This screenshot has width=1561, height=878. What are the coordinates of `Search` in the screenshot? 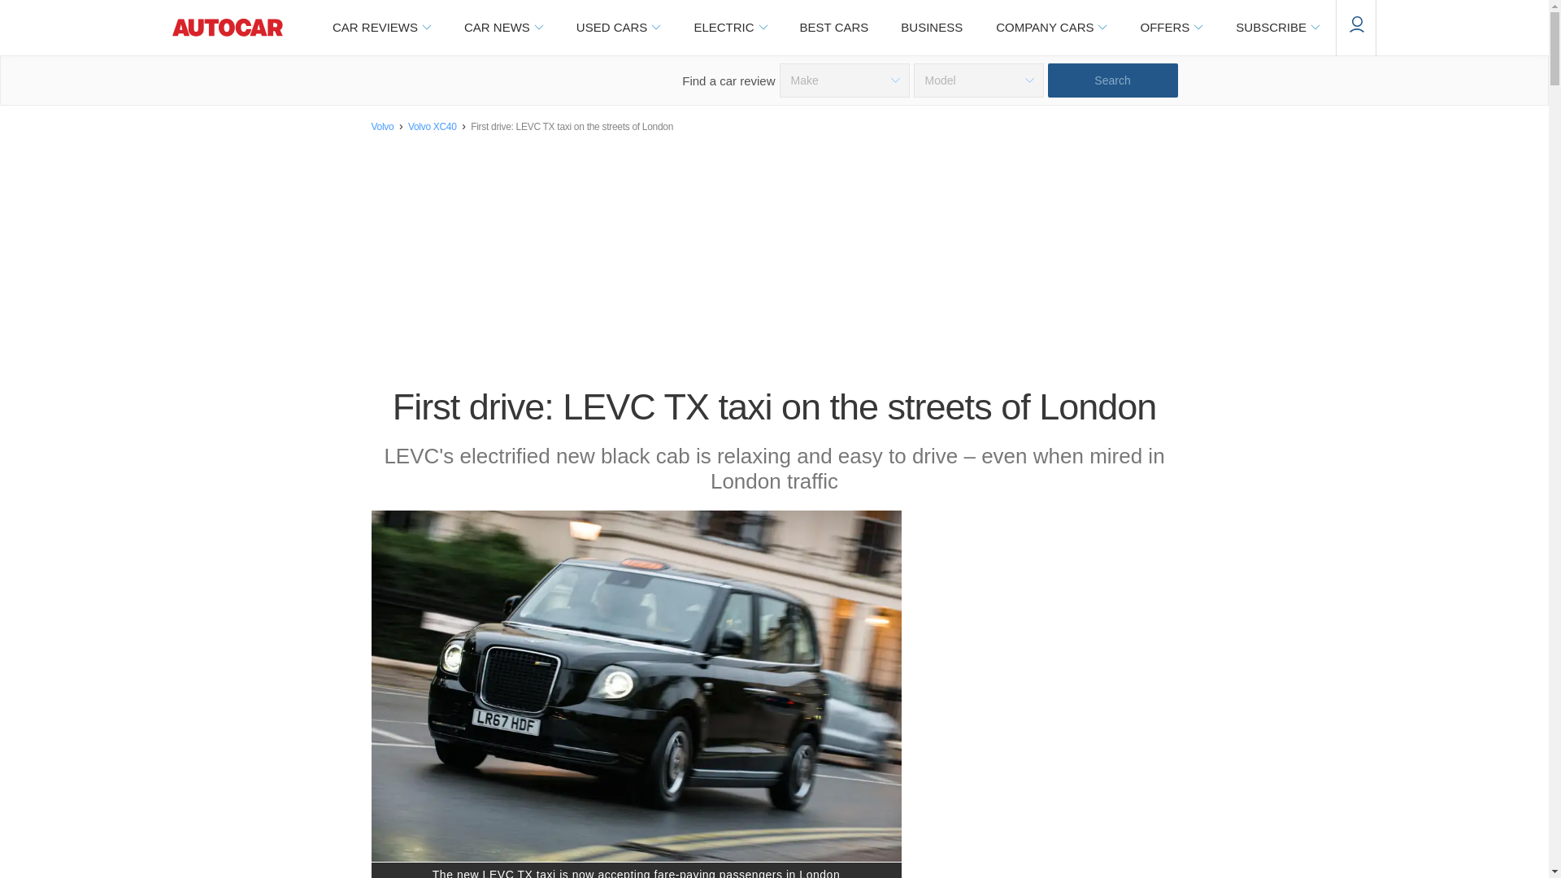 It's located at (1112, 80).